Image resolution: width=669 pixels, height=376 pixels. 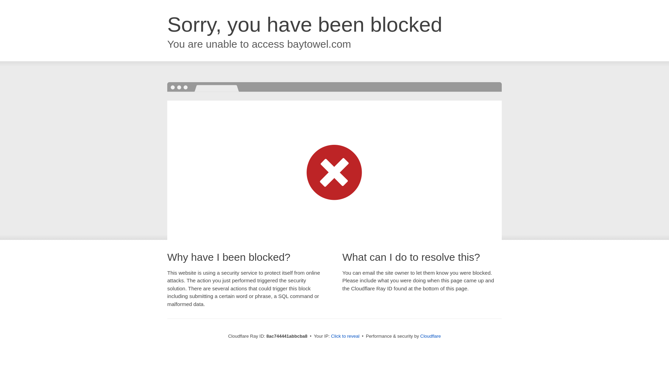 What do you see at coordinates (430, 336) in the screenshot?
I see `Cloudflare` at bounding box center [430, 336].